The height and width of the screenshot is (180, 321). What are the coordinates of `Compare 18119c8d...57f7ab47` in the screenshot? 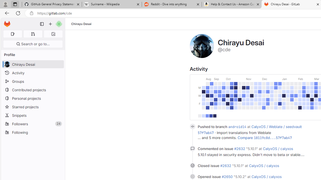 It's located at (265, 137).